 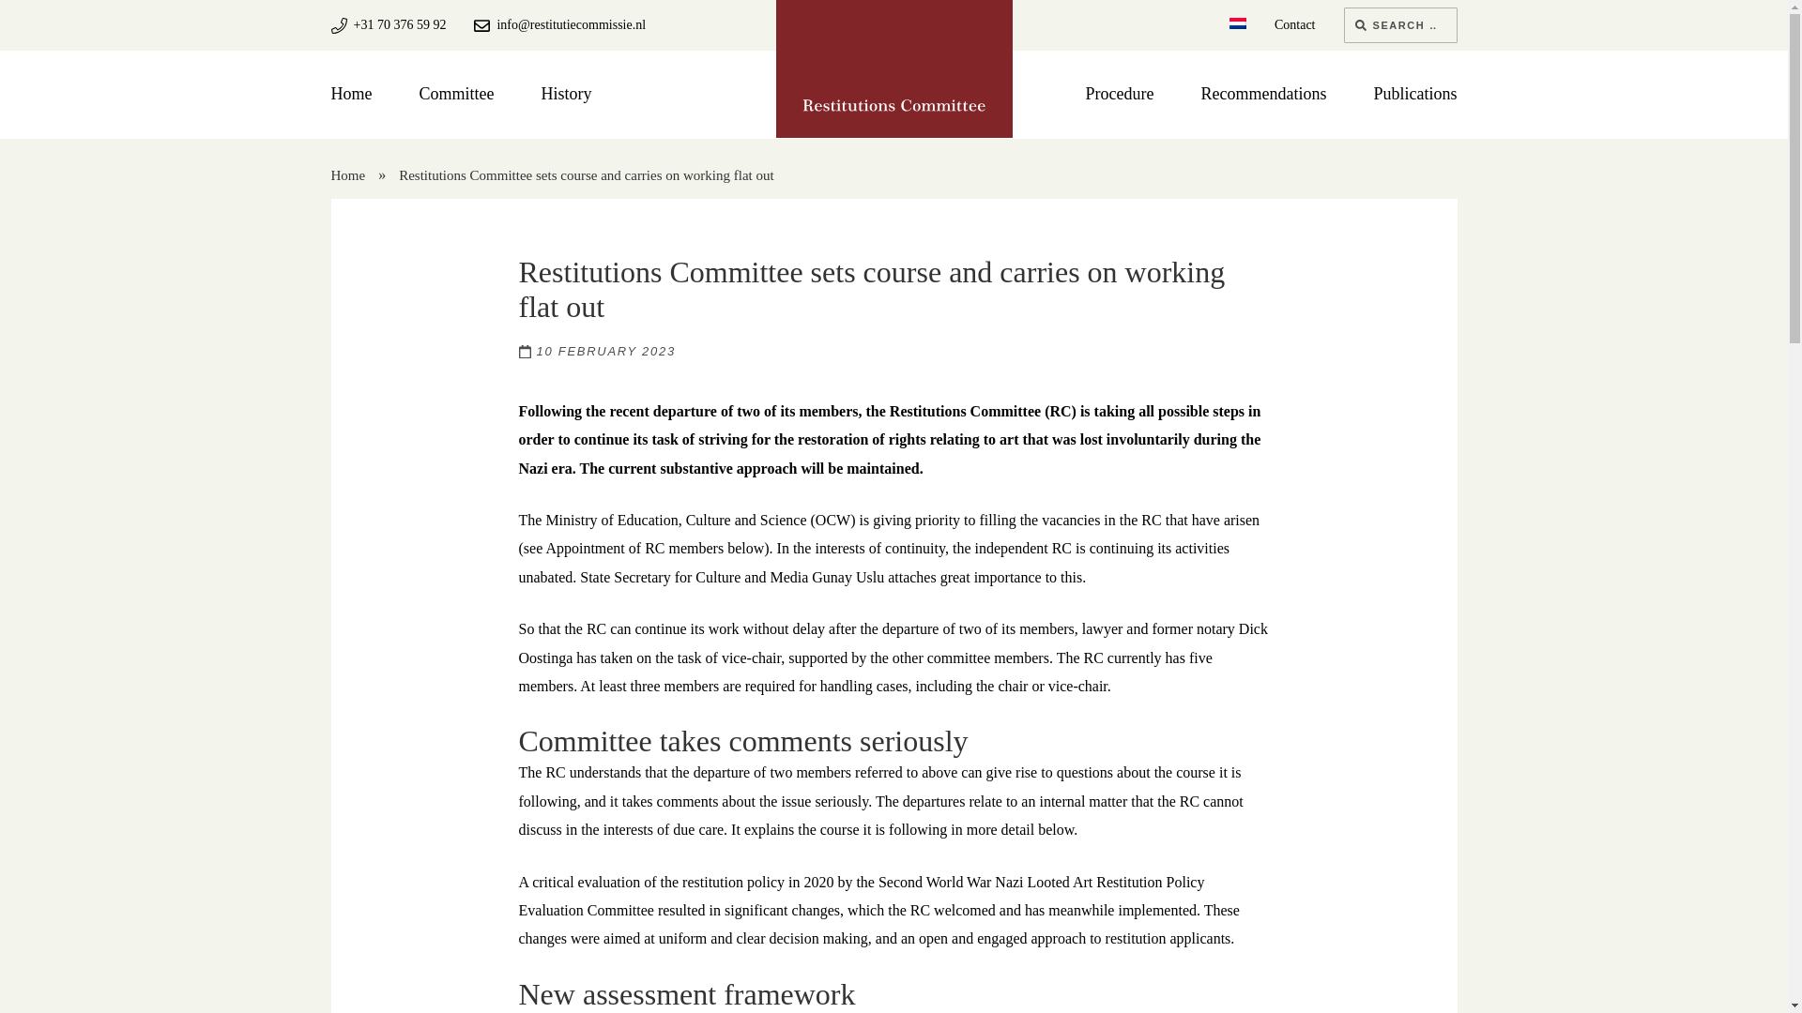 I want to click on Search, so click(x=1360, y=24).